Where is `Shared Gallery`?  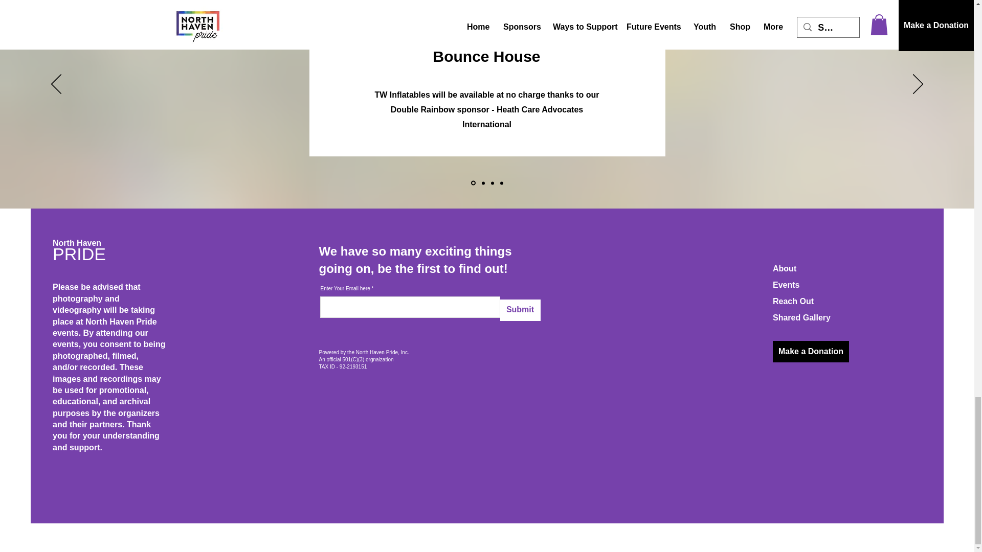
Shared Gallery is located at coordinates (802, 317).